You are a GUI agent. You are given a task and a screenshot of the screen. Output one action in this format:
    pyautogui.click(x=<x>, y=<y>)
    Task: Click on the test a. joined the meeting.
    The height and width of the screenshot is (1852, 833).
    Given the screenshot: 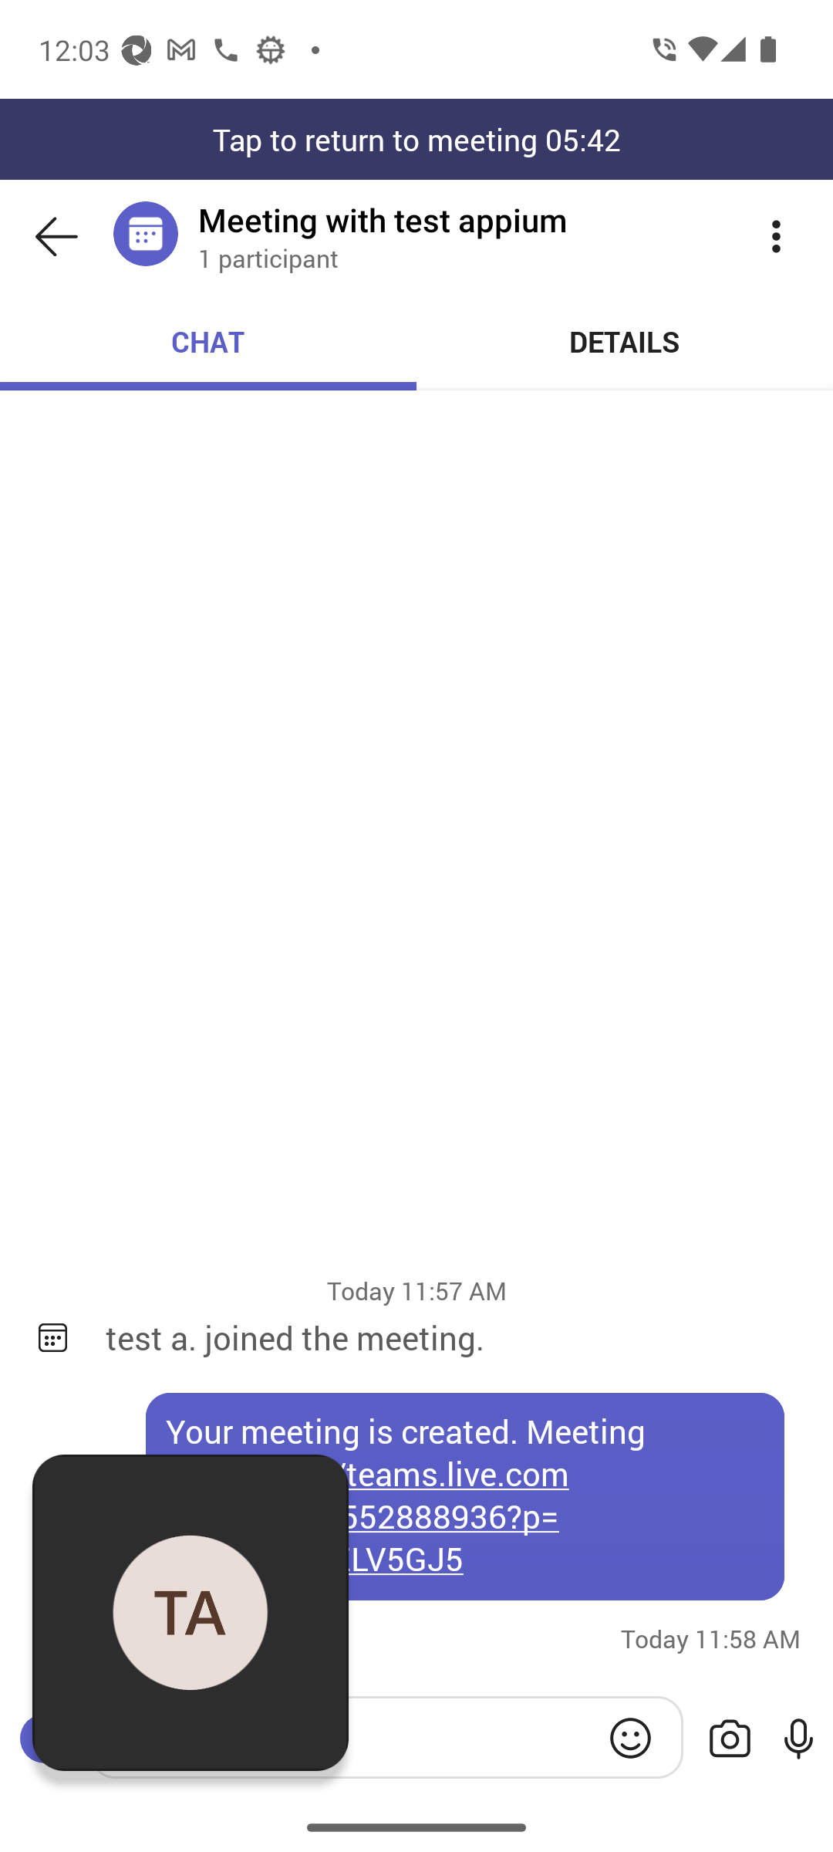 What is the action you would take?
    pyautogui.click(x=453, y=1337)
    